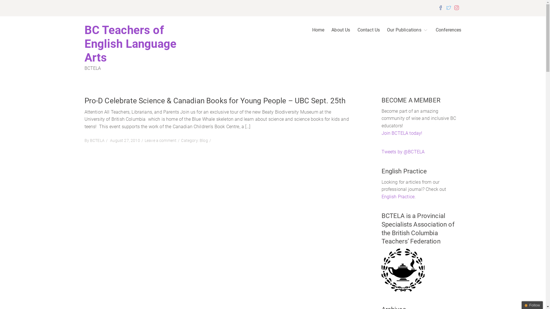  I want to click on Our Publications, so click(404, 32).